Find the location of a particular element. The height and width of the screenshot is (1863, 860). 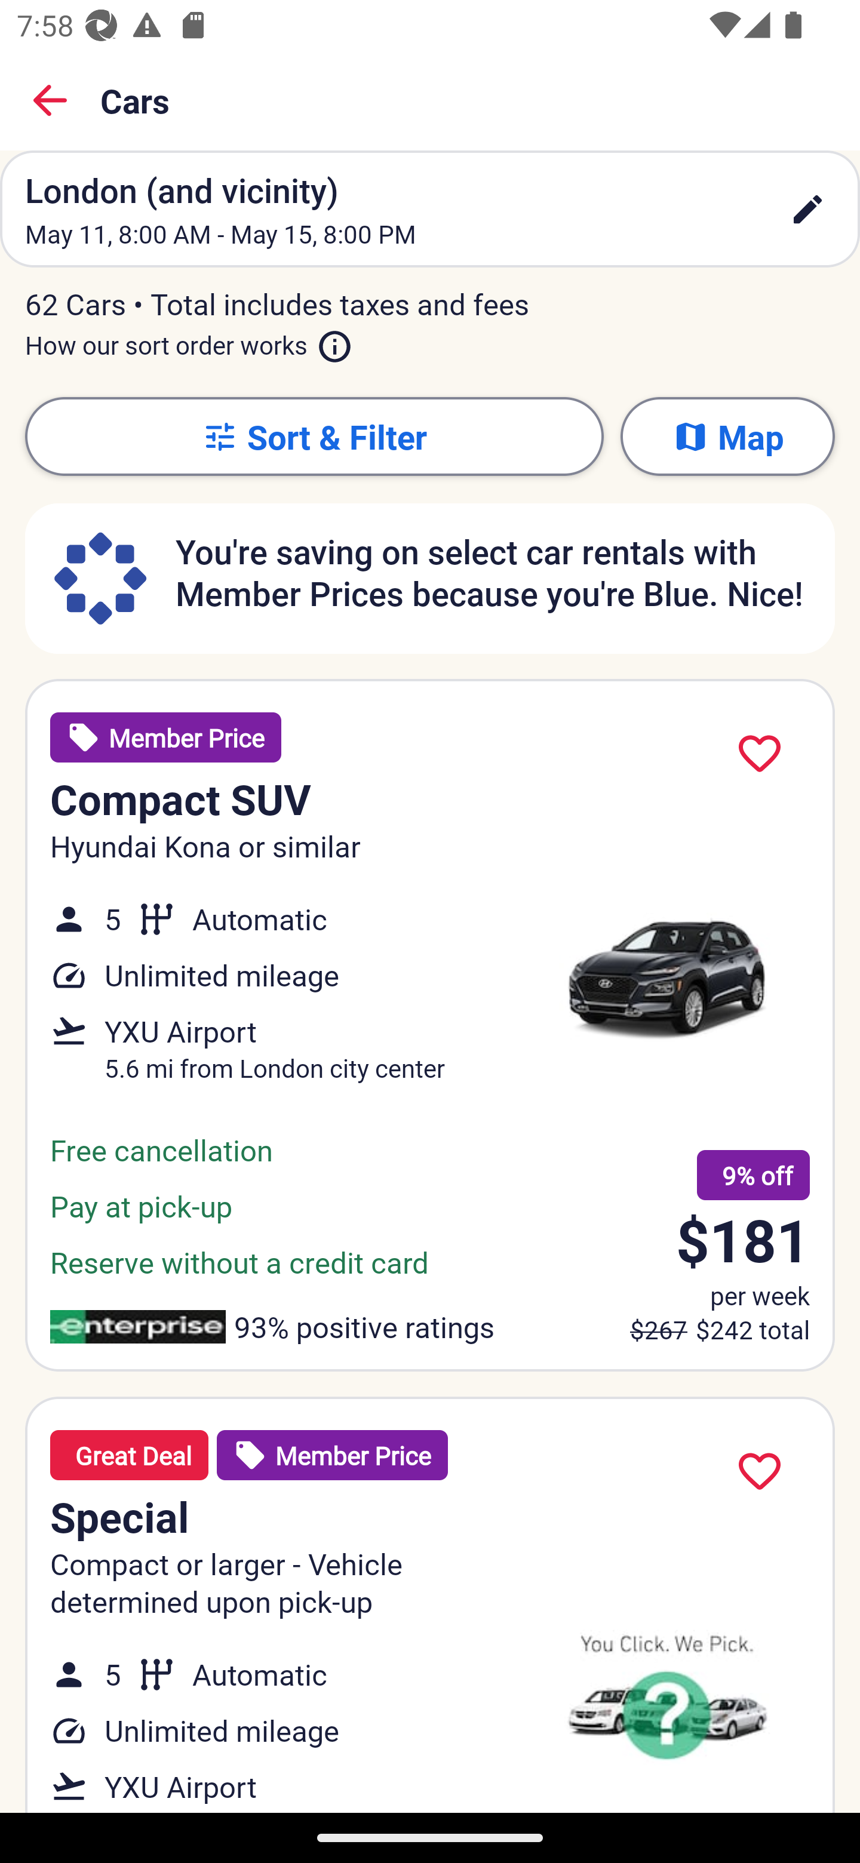

Sort & Filter is located at coordinates (314, 436).